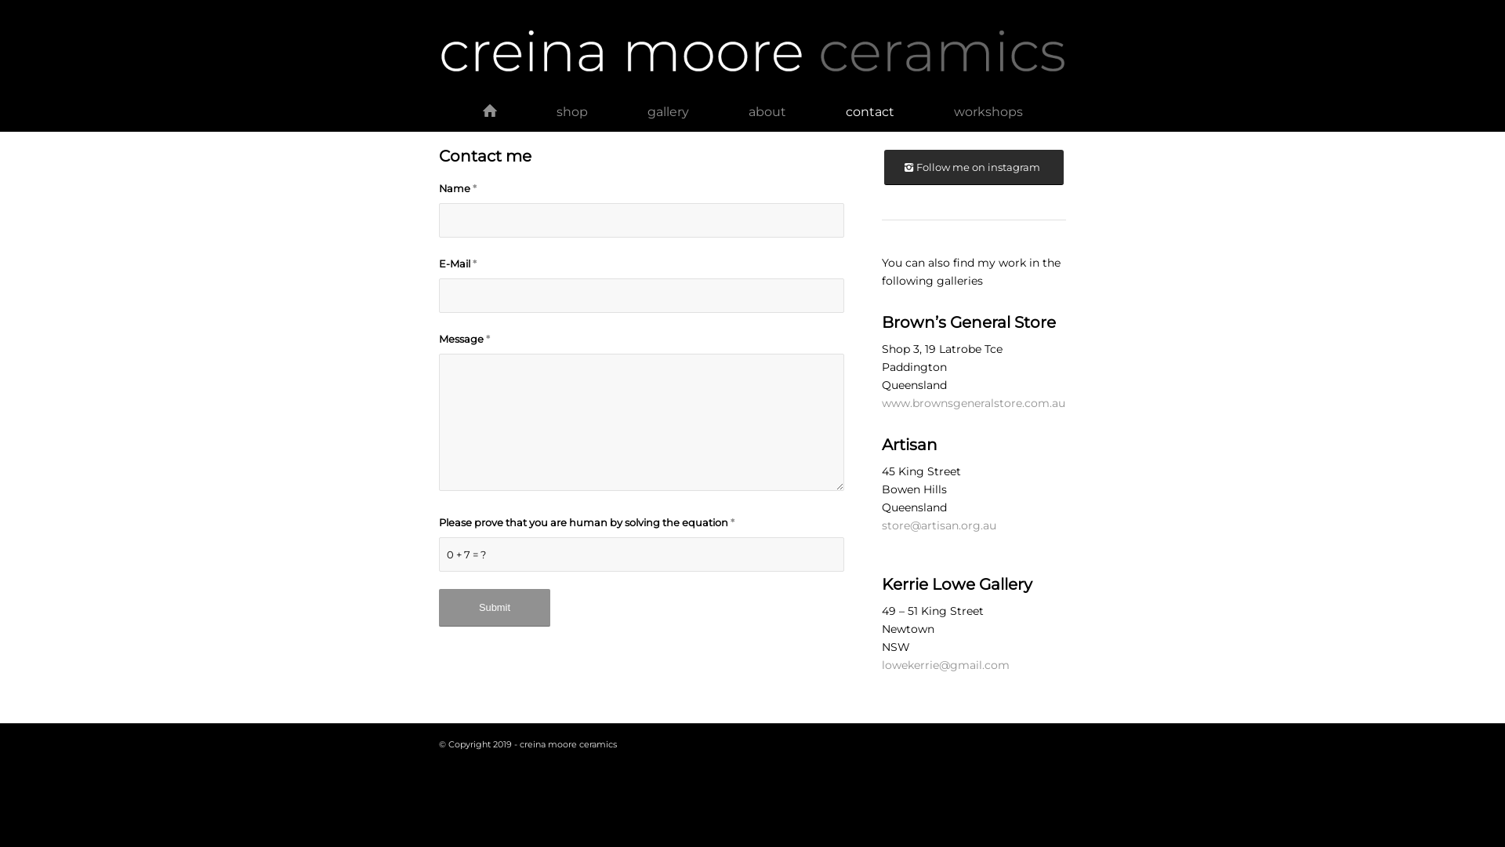 The image size is (1505, 847). Describe the element at coordinates (988, 112) in the screenshot. I see `workshops` at that location.